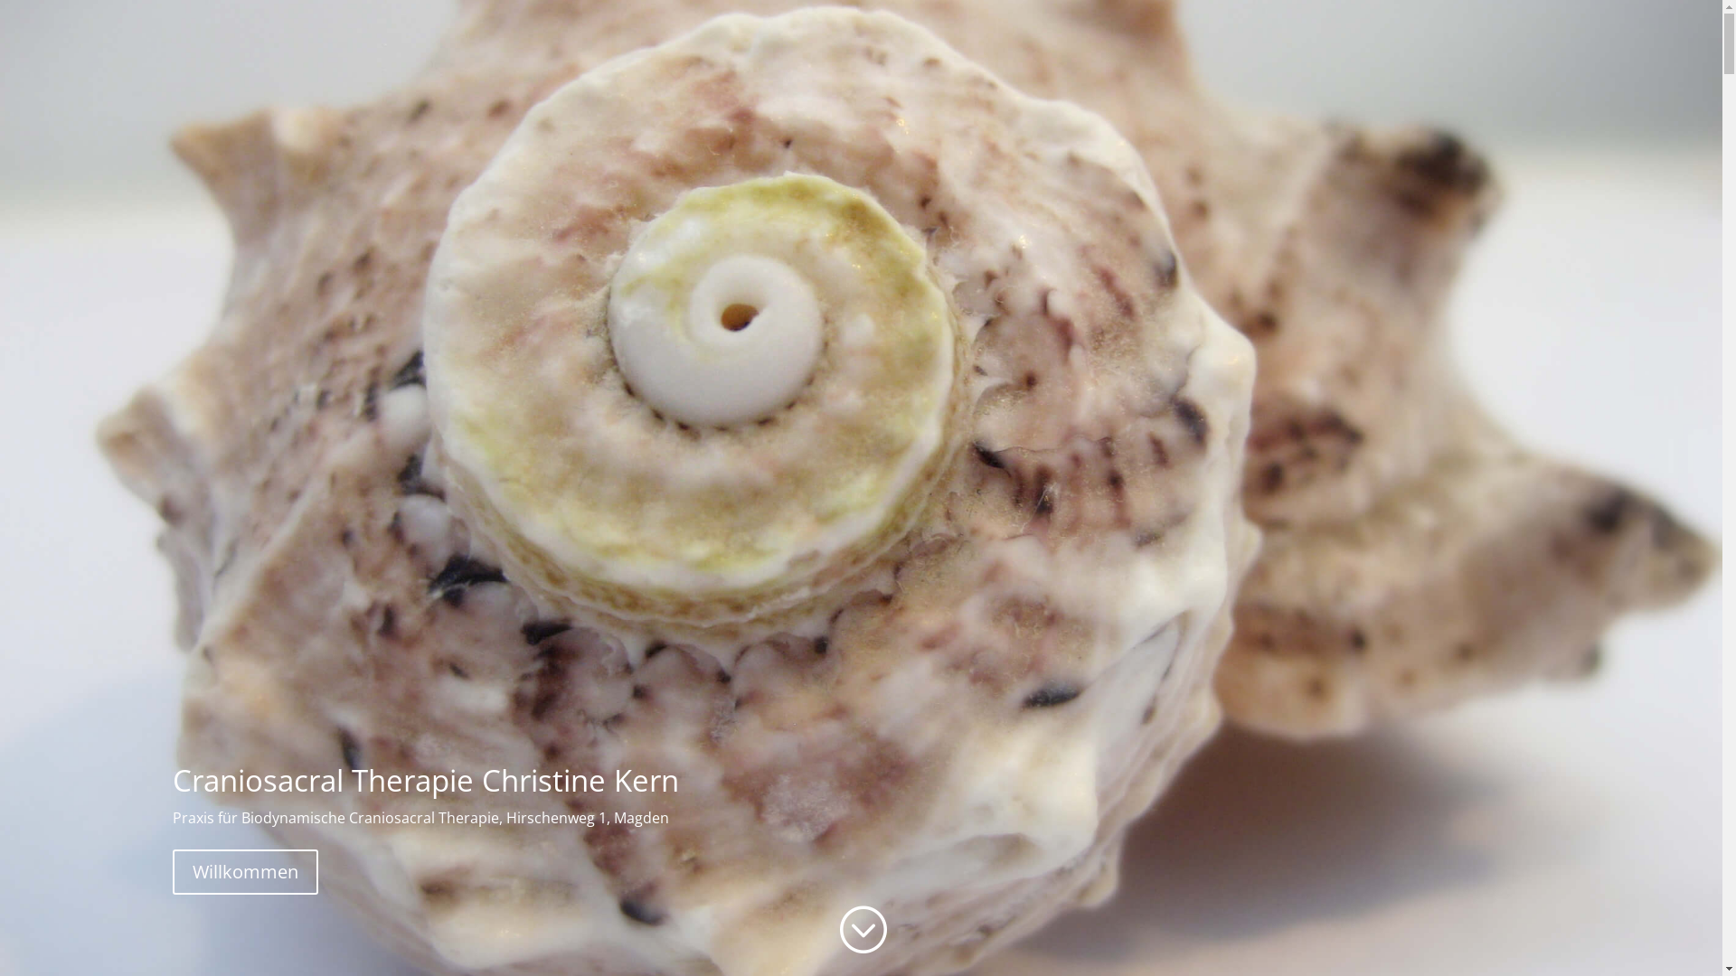 Image resolution: width=1736 pixels, height=976 pixels. What do you see at coordinates (244, 872) in the screenshot?
I see `Willkommen` at bounding box center [244, 872].